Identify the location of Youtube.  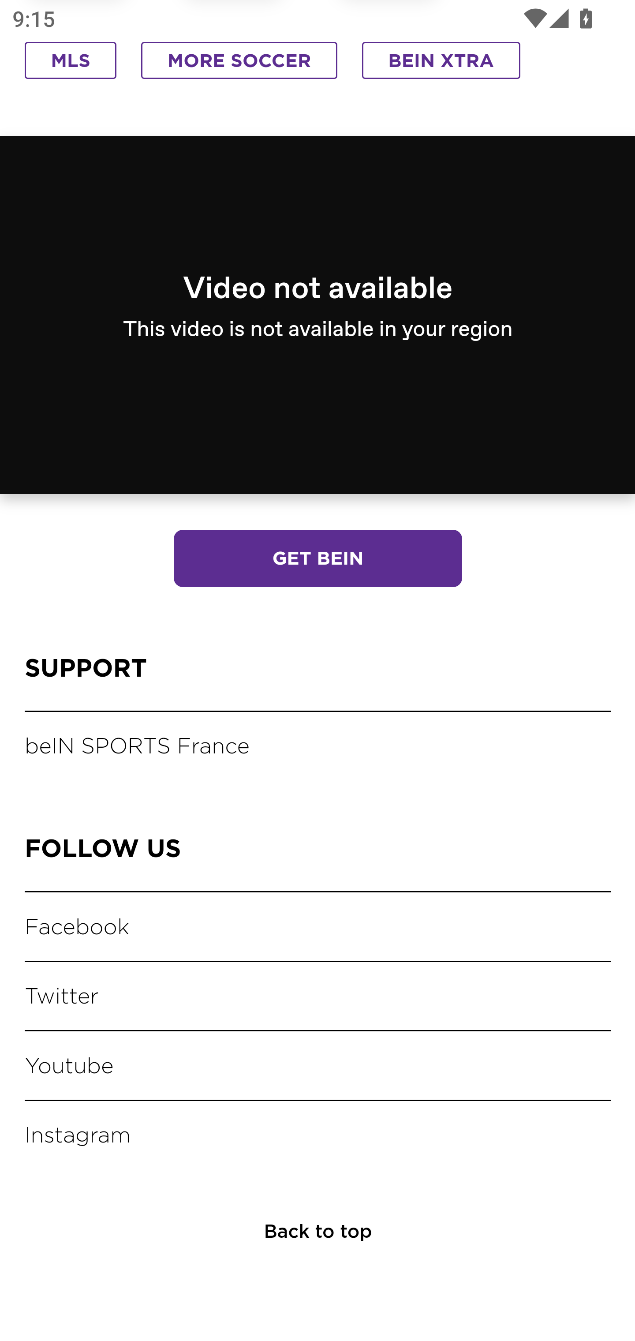
(71, 1067).